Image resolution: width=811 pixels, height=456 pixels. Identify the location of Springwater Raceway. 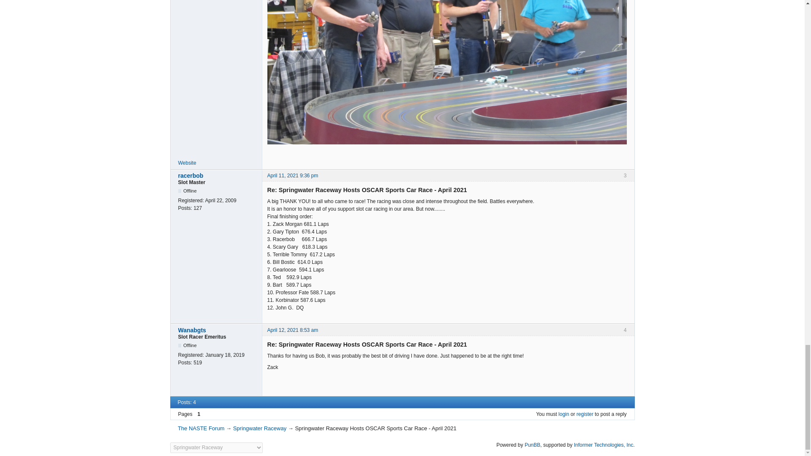
(259, 428).